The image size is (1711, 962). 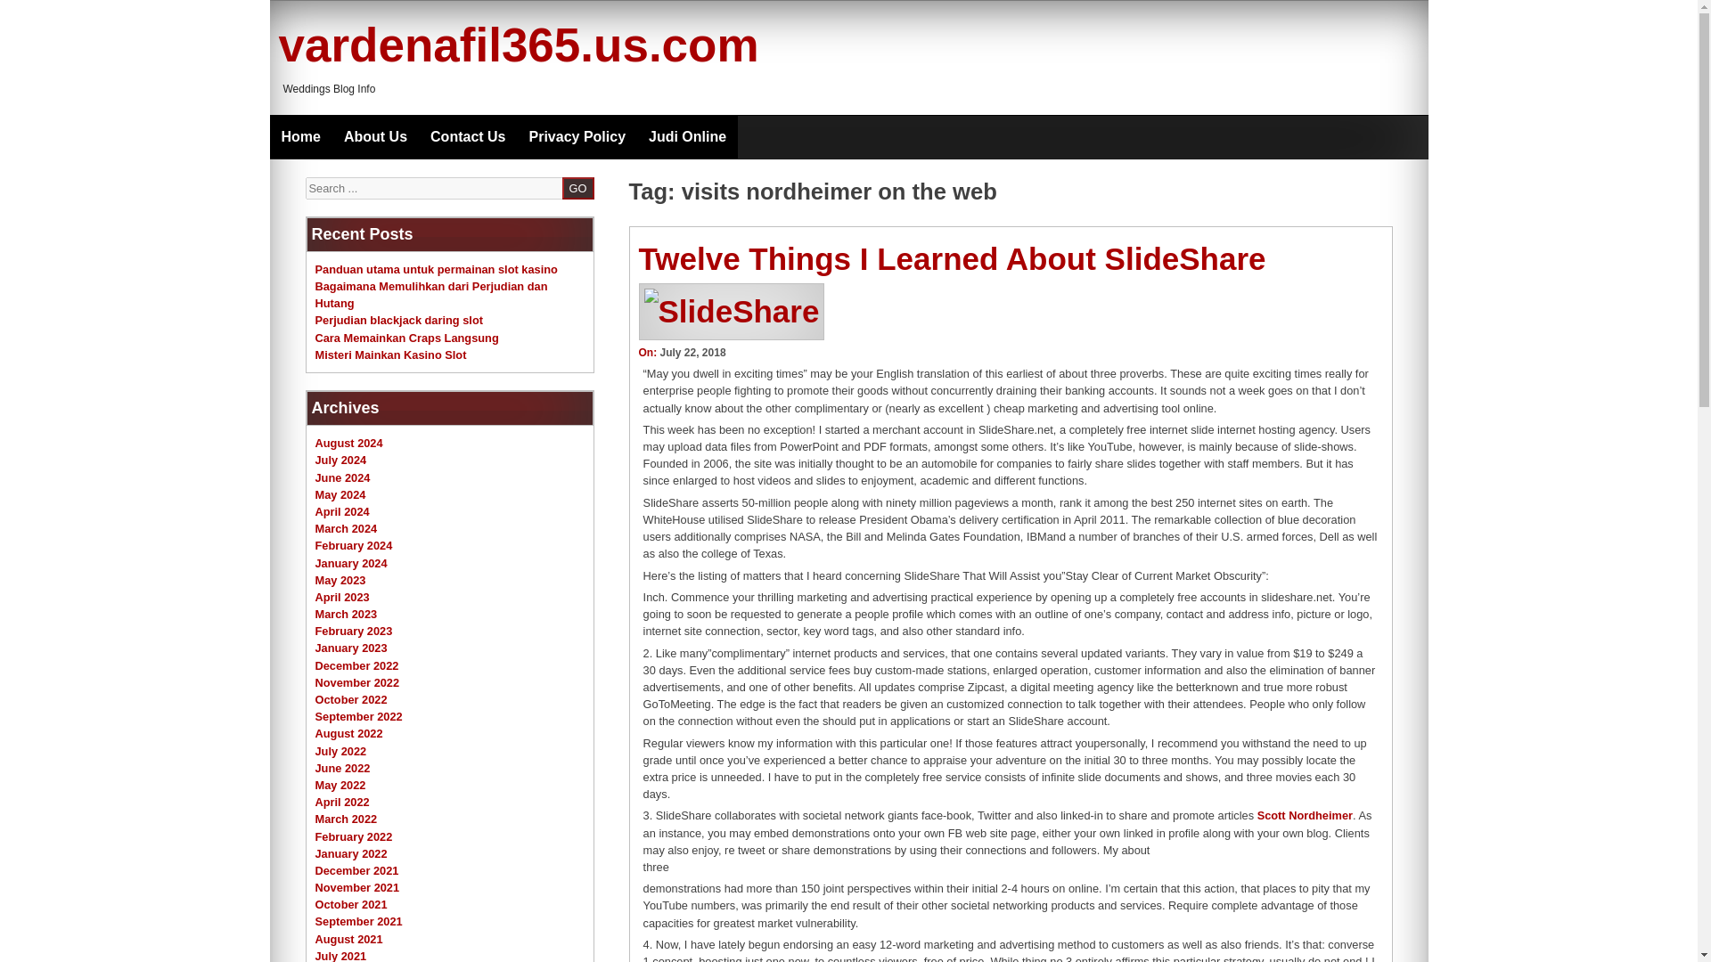 I want to click on Twelve Things I Learned About SlideShare, so click(x=952, y=258).